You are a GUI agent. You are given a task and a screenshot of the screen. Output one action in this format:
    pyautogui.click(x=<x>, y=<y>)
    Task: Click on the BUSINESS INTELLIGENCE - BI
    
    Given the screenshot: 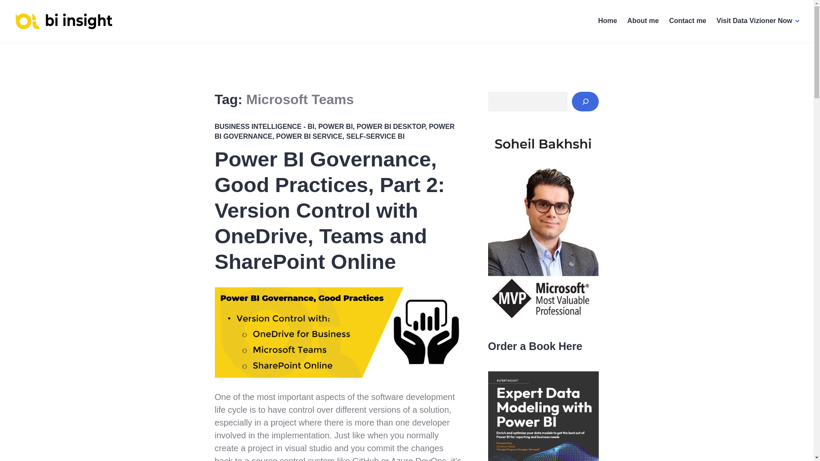 What is the action you would take?
    pyautogui.click(x=264, y=126)
    